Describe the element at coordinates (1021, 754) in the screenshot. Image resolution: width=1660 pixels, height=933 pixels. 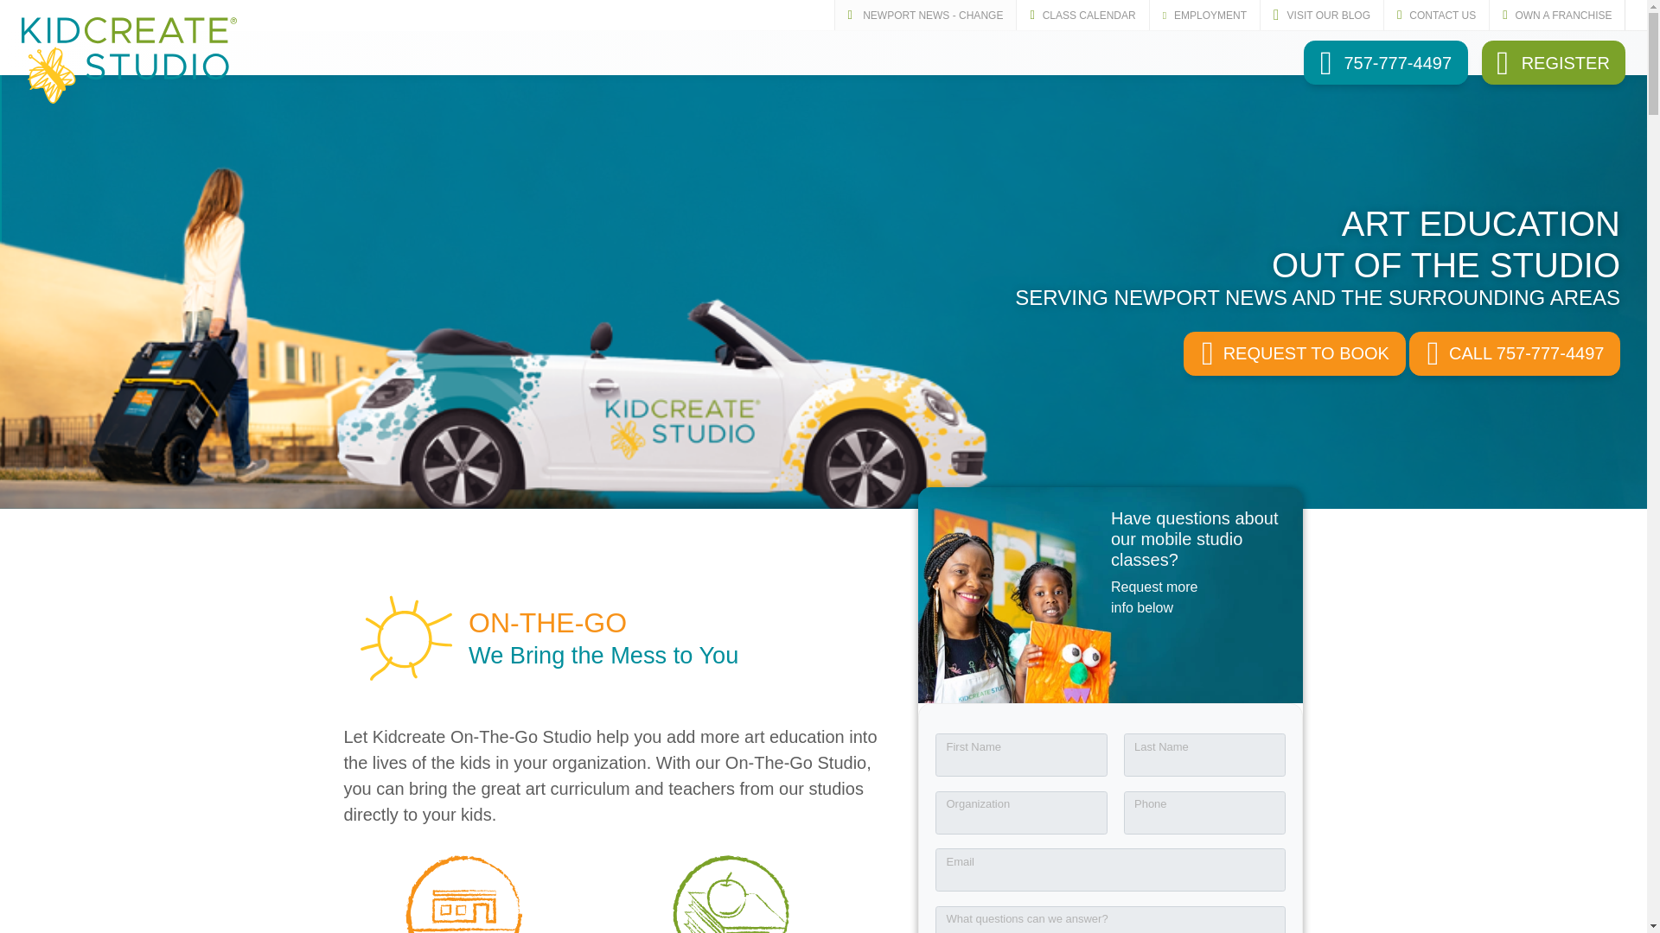
I see `First Name` at that location.